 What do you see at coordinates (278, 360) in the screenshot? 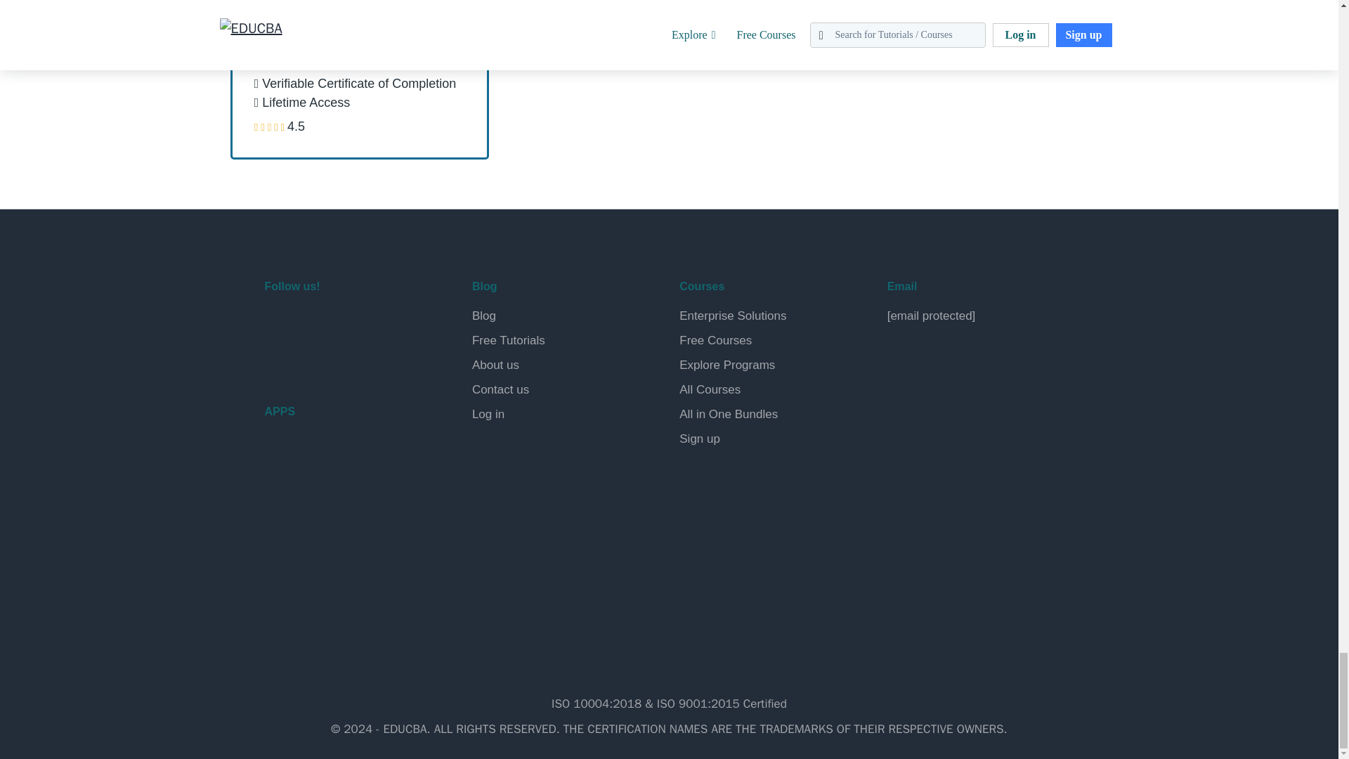
I see `EDUCBA Youtube` at bounding box center [278, 360].